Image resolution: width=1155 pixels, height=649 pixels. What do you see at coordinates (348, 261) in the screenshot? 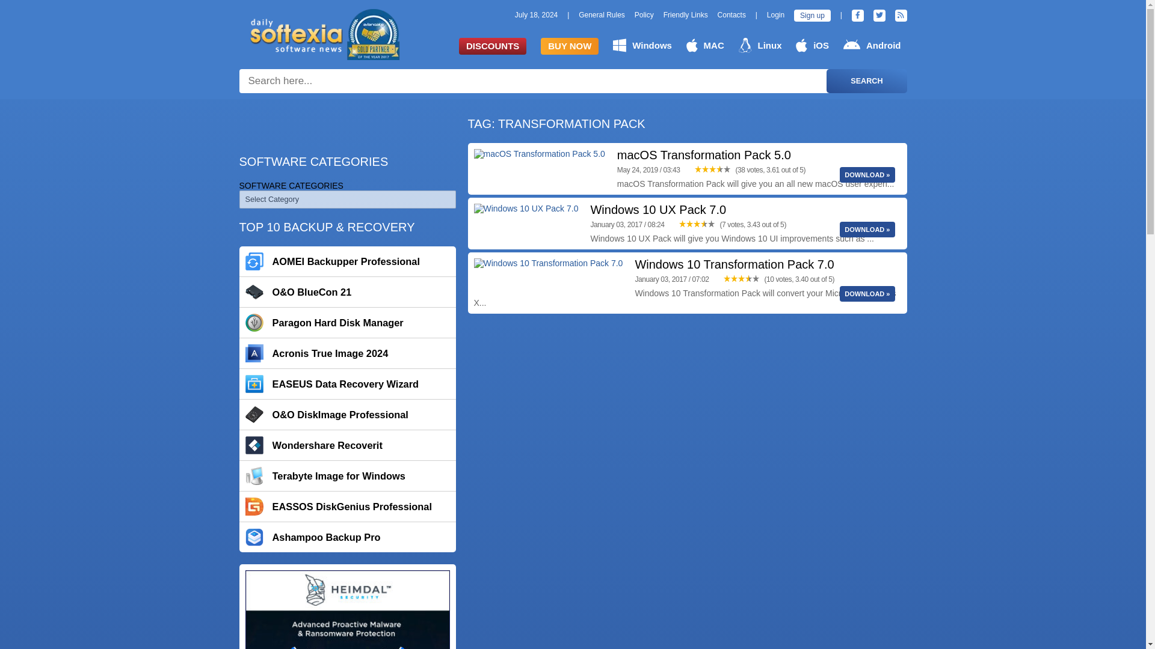
I see `AOMEI Backupper Professional` at bounding box center [348, 261].